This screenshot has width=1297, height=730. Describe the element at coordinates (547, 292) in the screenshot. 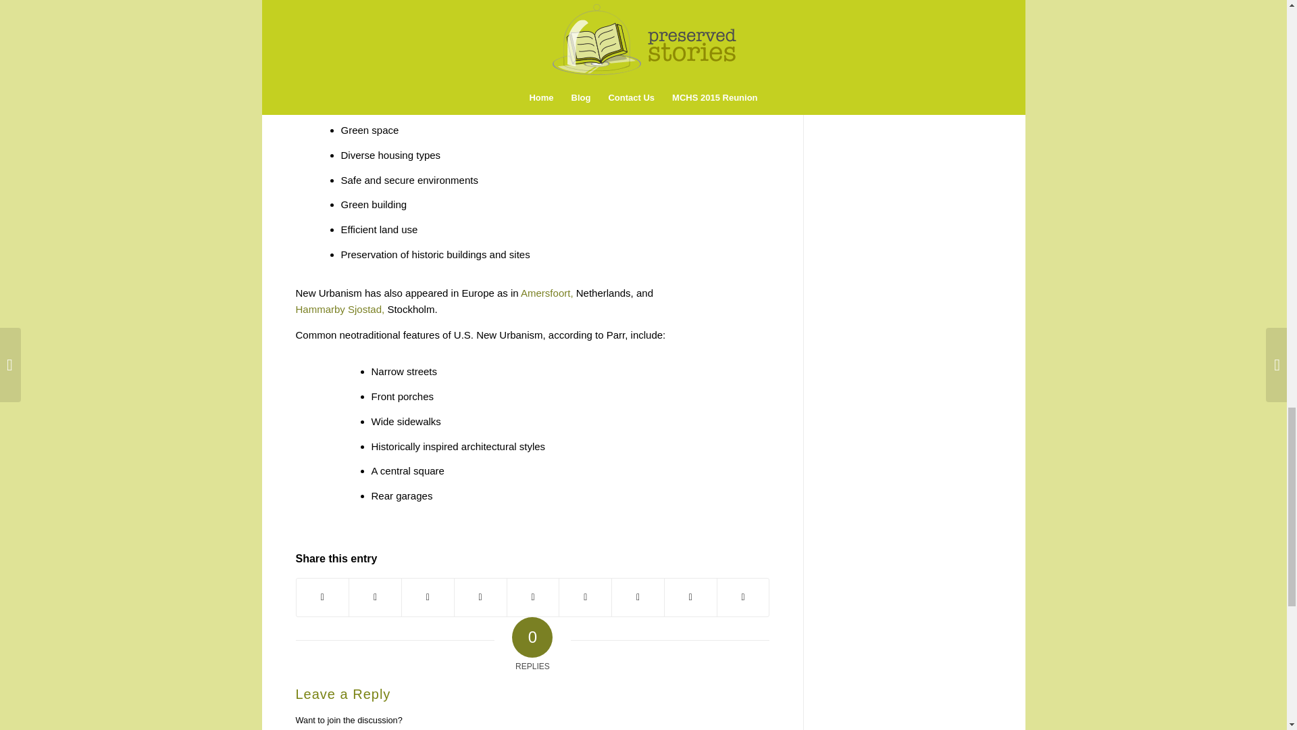

I see `Amersfoort,` at that location.